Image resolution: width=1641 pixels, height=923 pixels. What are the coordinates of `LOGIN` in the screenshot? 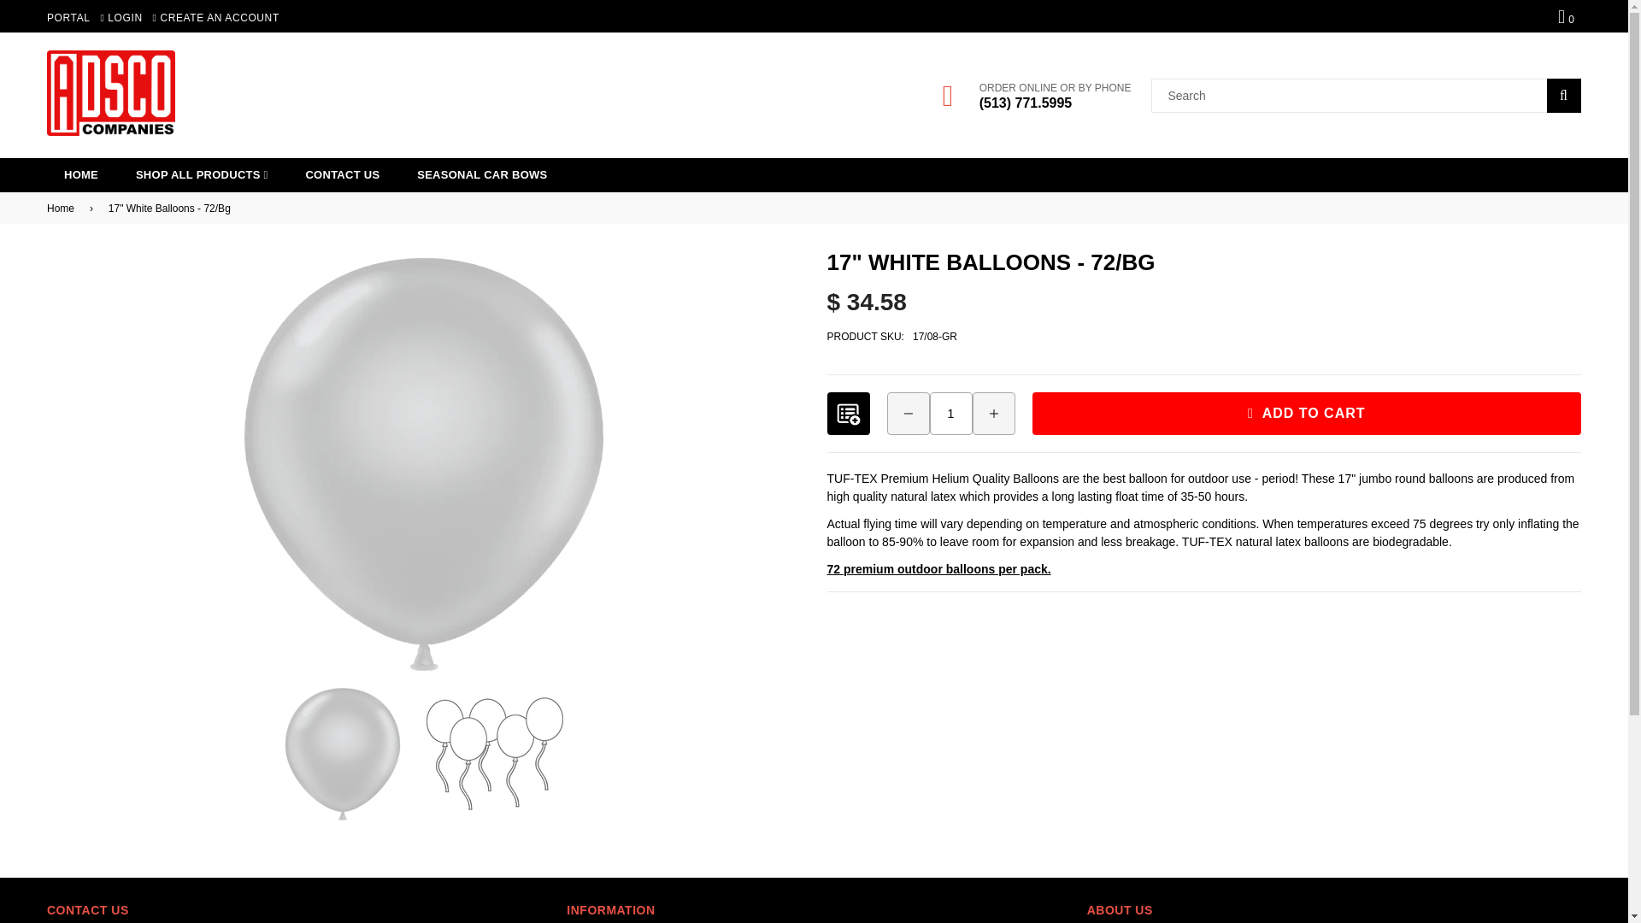 It's located at (121, 18).